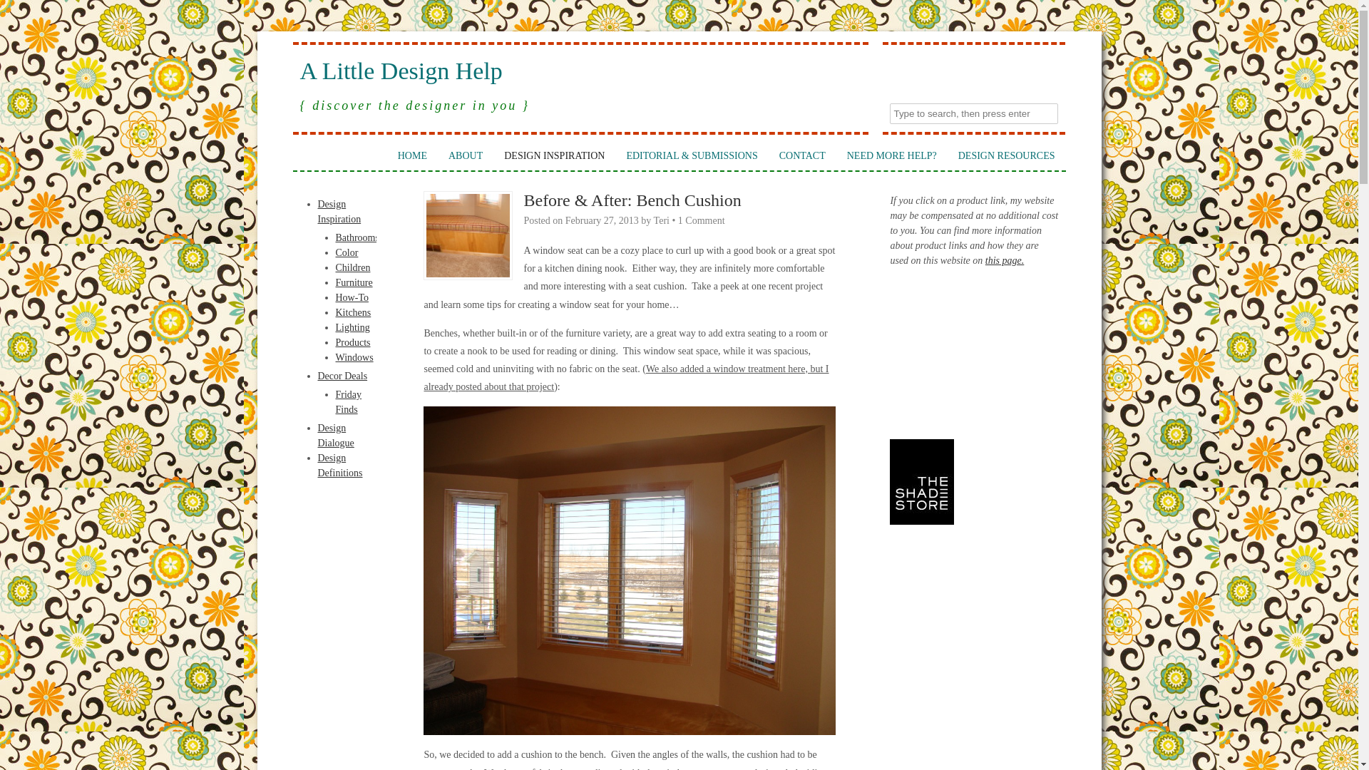 The width and height of the screenshot is (1369, 770). Describe the element at coordinates (347, 252) in the screenshot. I see `Color` at that location.